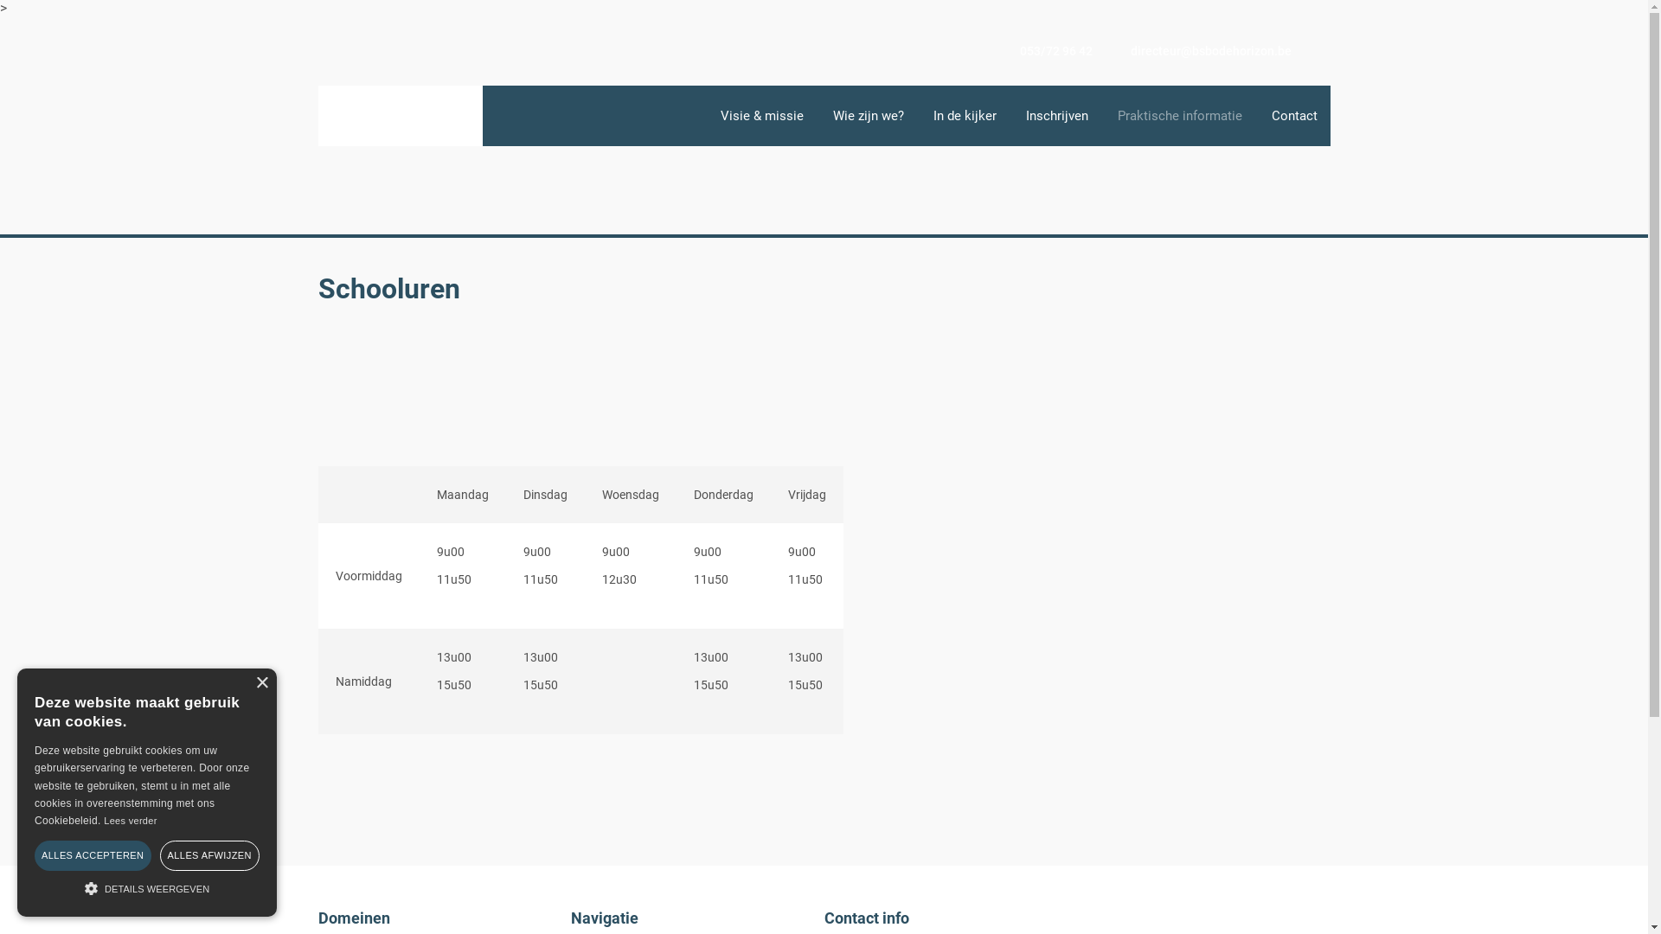 Image resolution: width=1661 pixels, height=934 pixels. I want to click on Wie zijn we?, so click(869, 116).